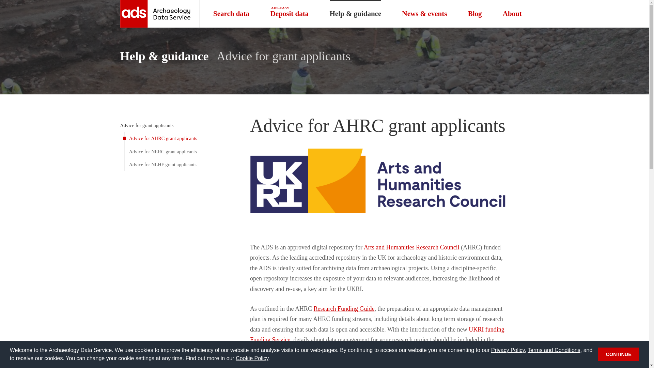  What do you see at coordinates (289, 14) in the screenshot?
I see `About` at bounding box center [289, 14].